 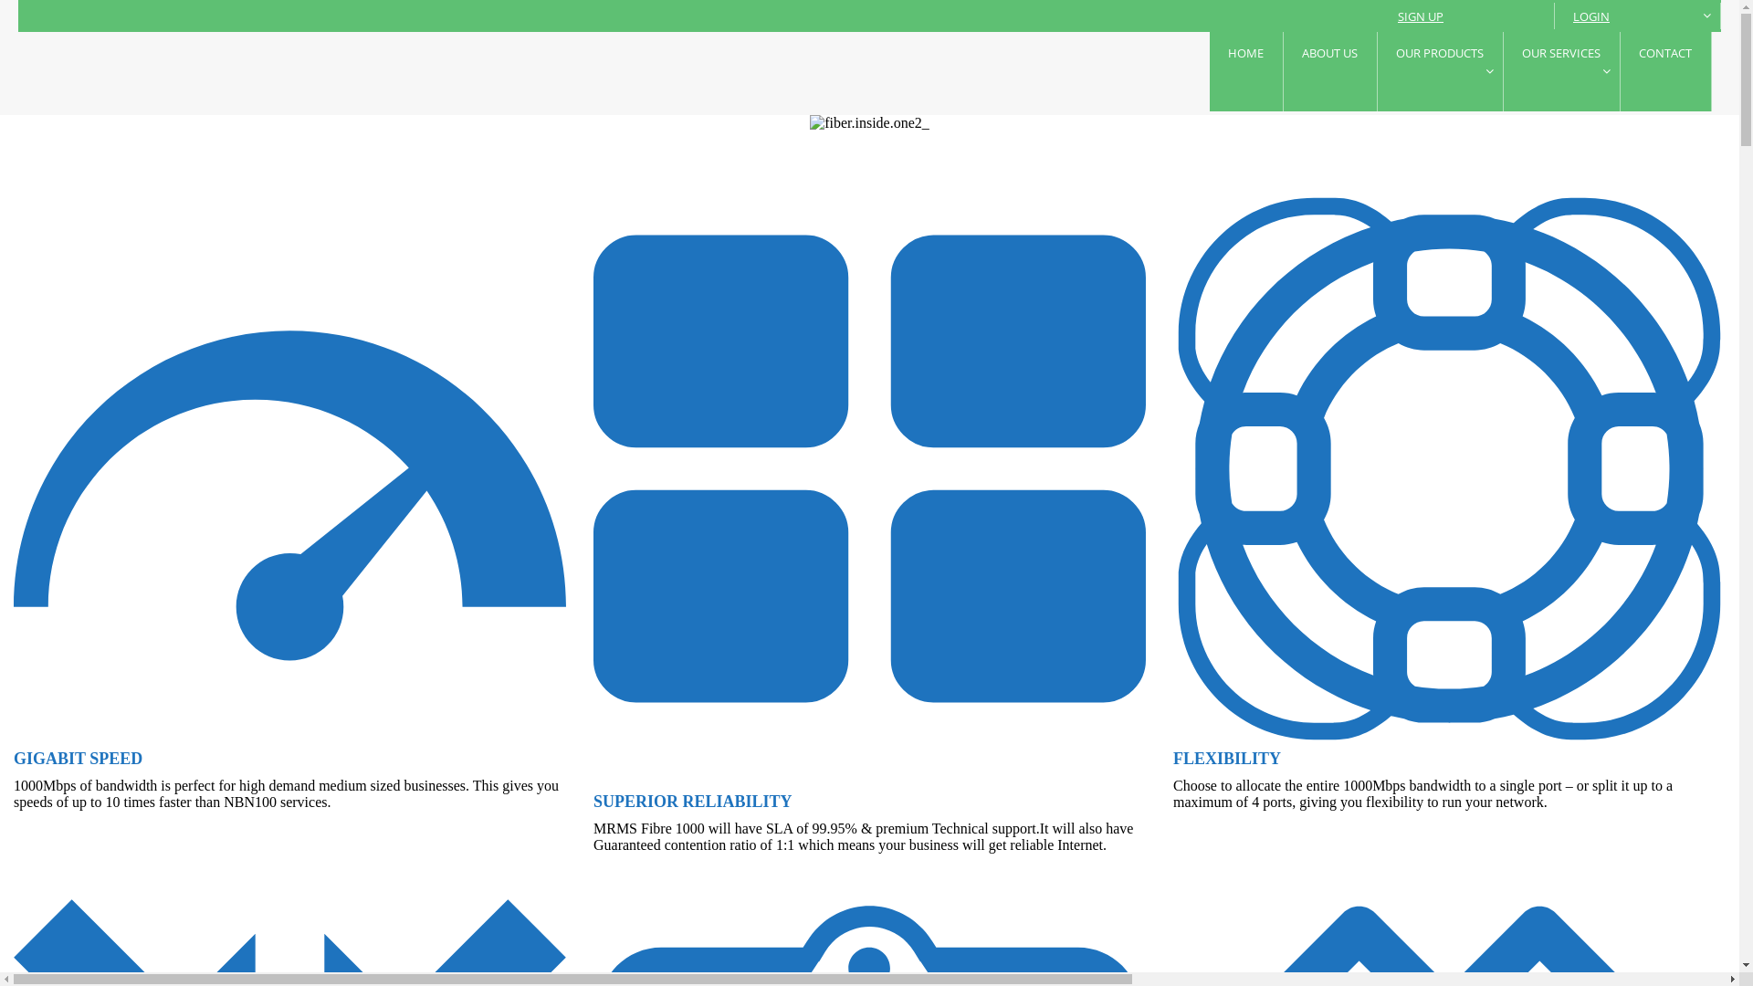 I want to click on fiber.inside.one2_, so click(x=869, y=123).